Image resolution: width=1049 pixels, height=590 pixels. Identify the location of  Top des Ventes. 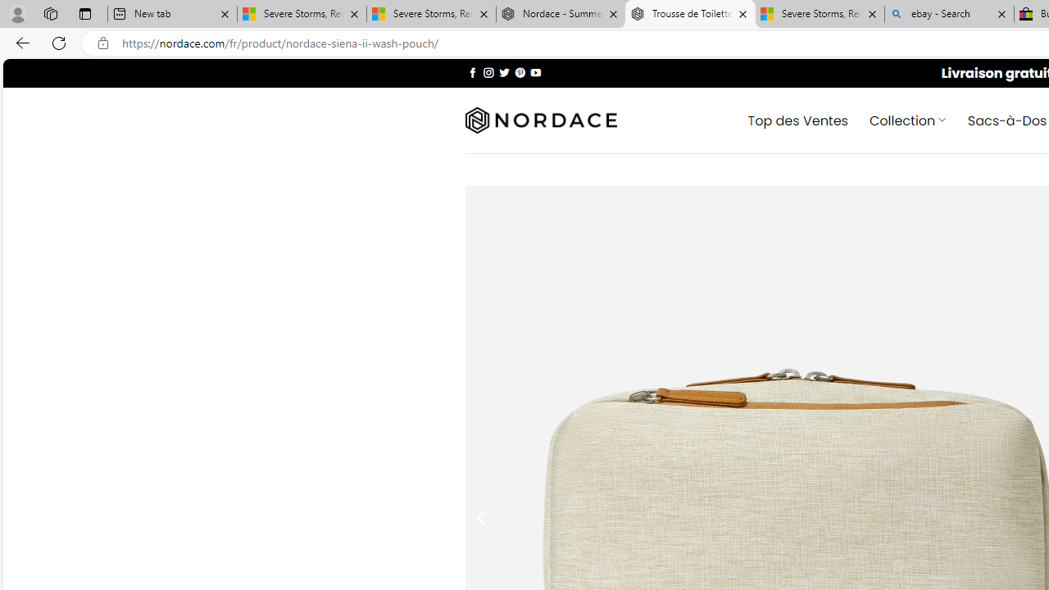
(797, 120).